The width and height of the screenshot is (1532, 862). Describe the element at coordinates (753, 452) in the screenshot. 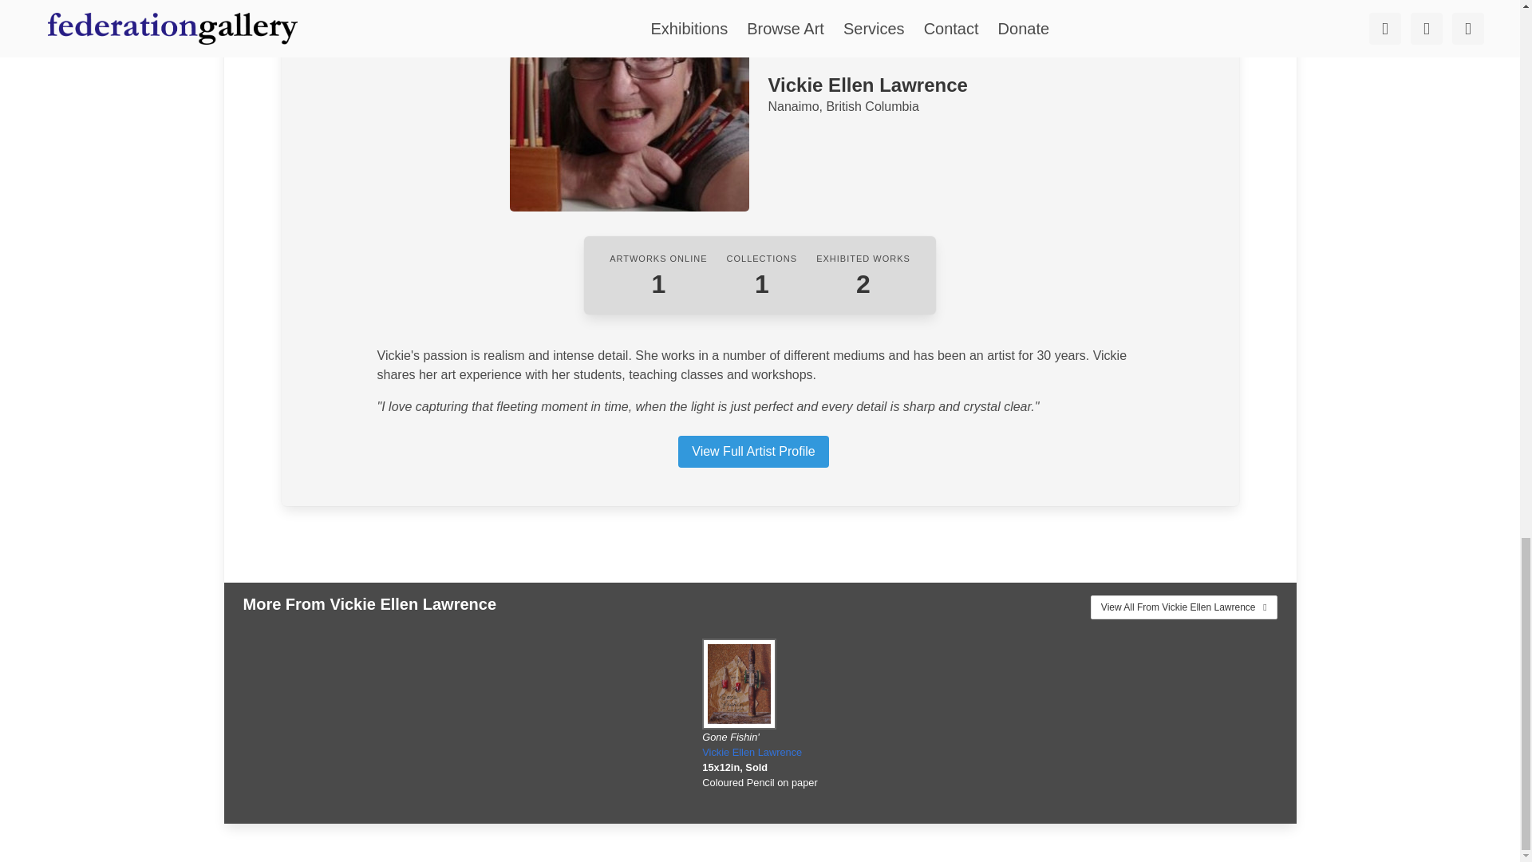

I see `View Full Artist Profile` at that location.